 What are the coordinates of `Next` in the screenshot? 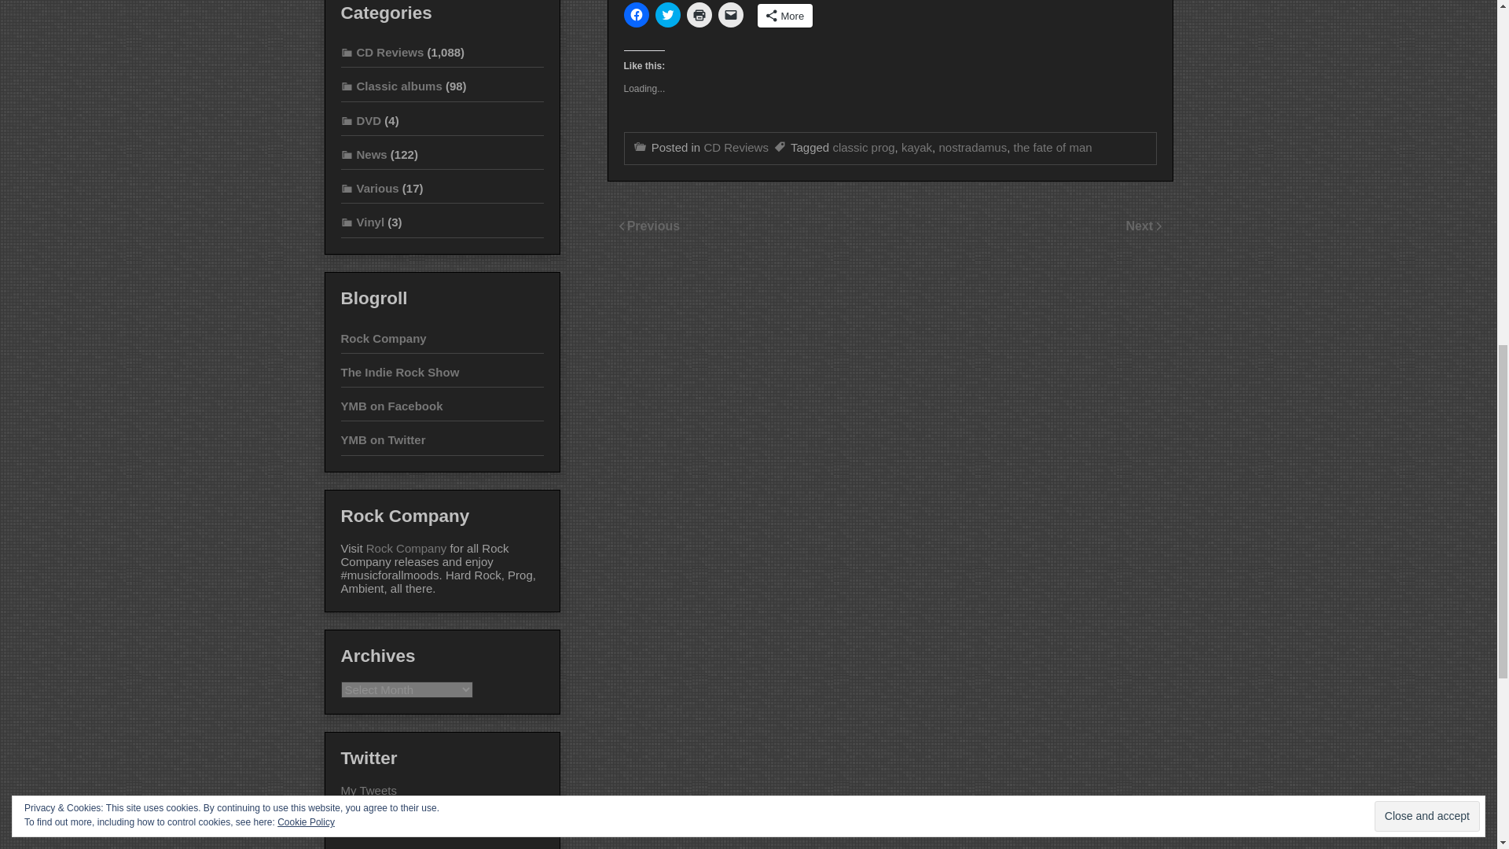 It's located at (1140, 225).